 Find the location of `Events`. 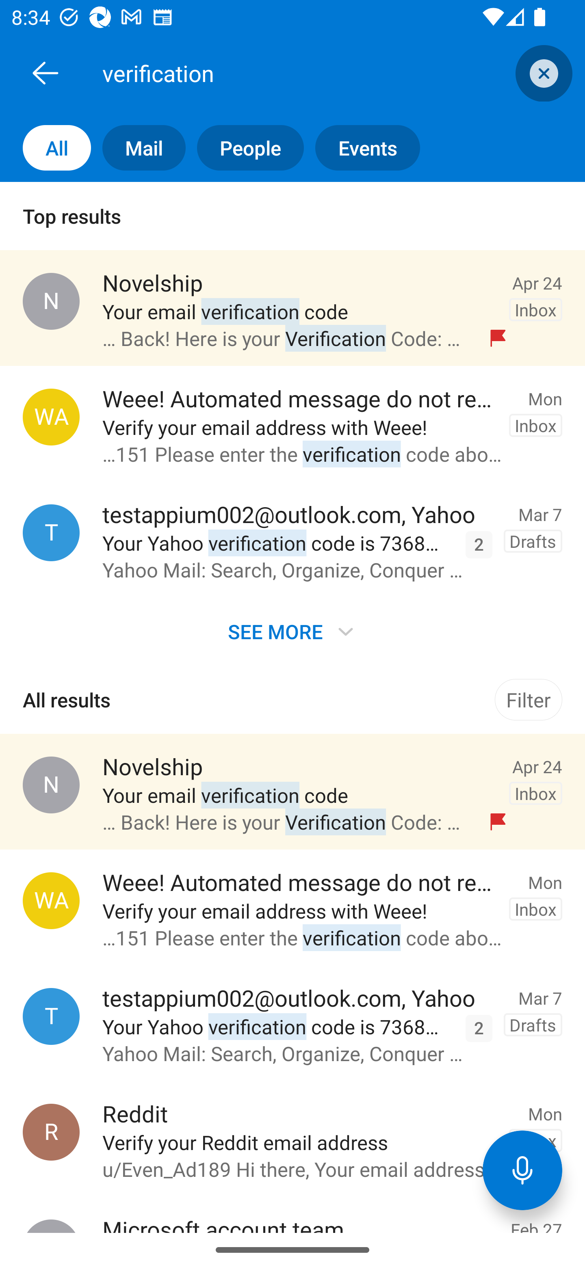

Events is located at coordinates (362, 148).